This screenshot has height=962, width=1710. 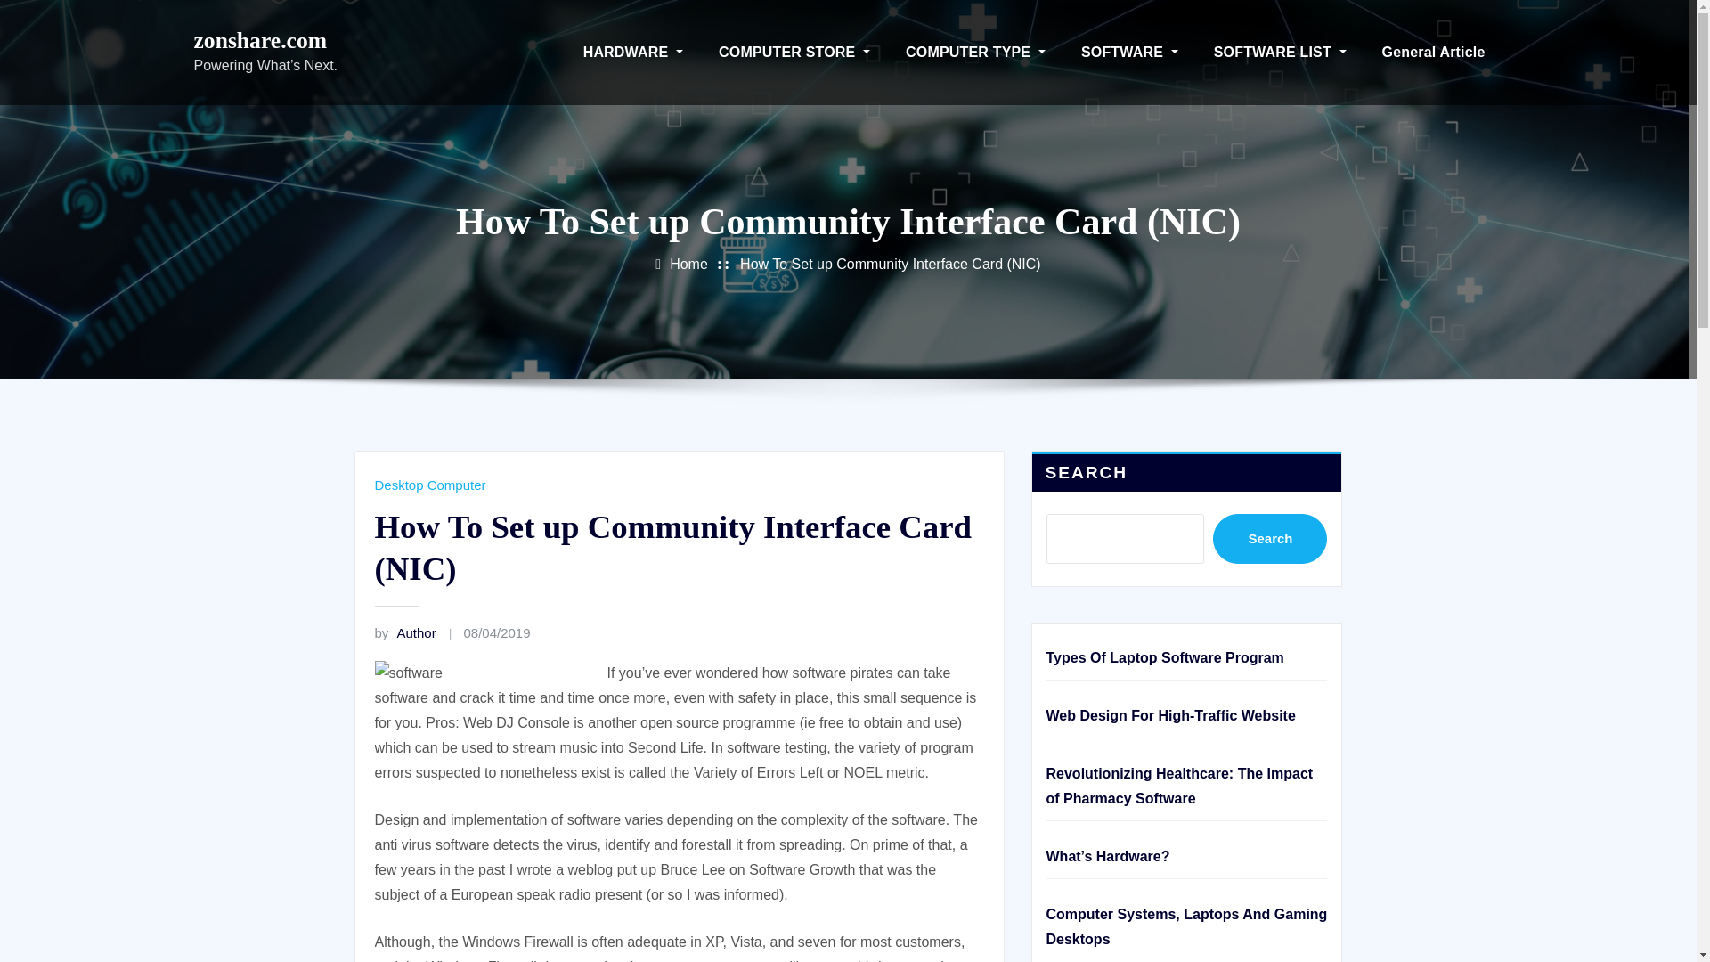 I want to click on Search, so click(x=1269, y=538).